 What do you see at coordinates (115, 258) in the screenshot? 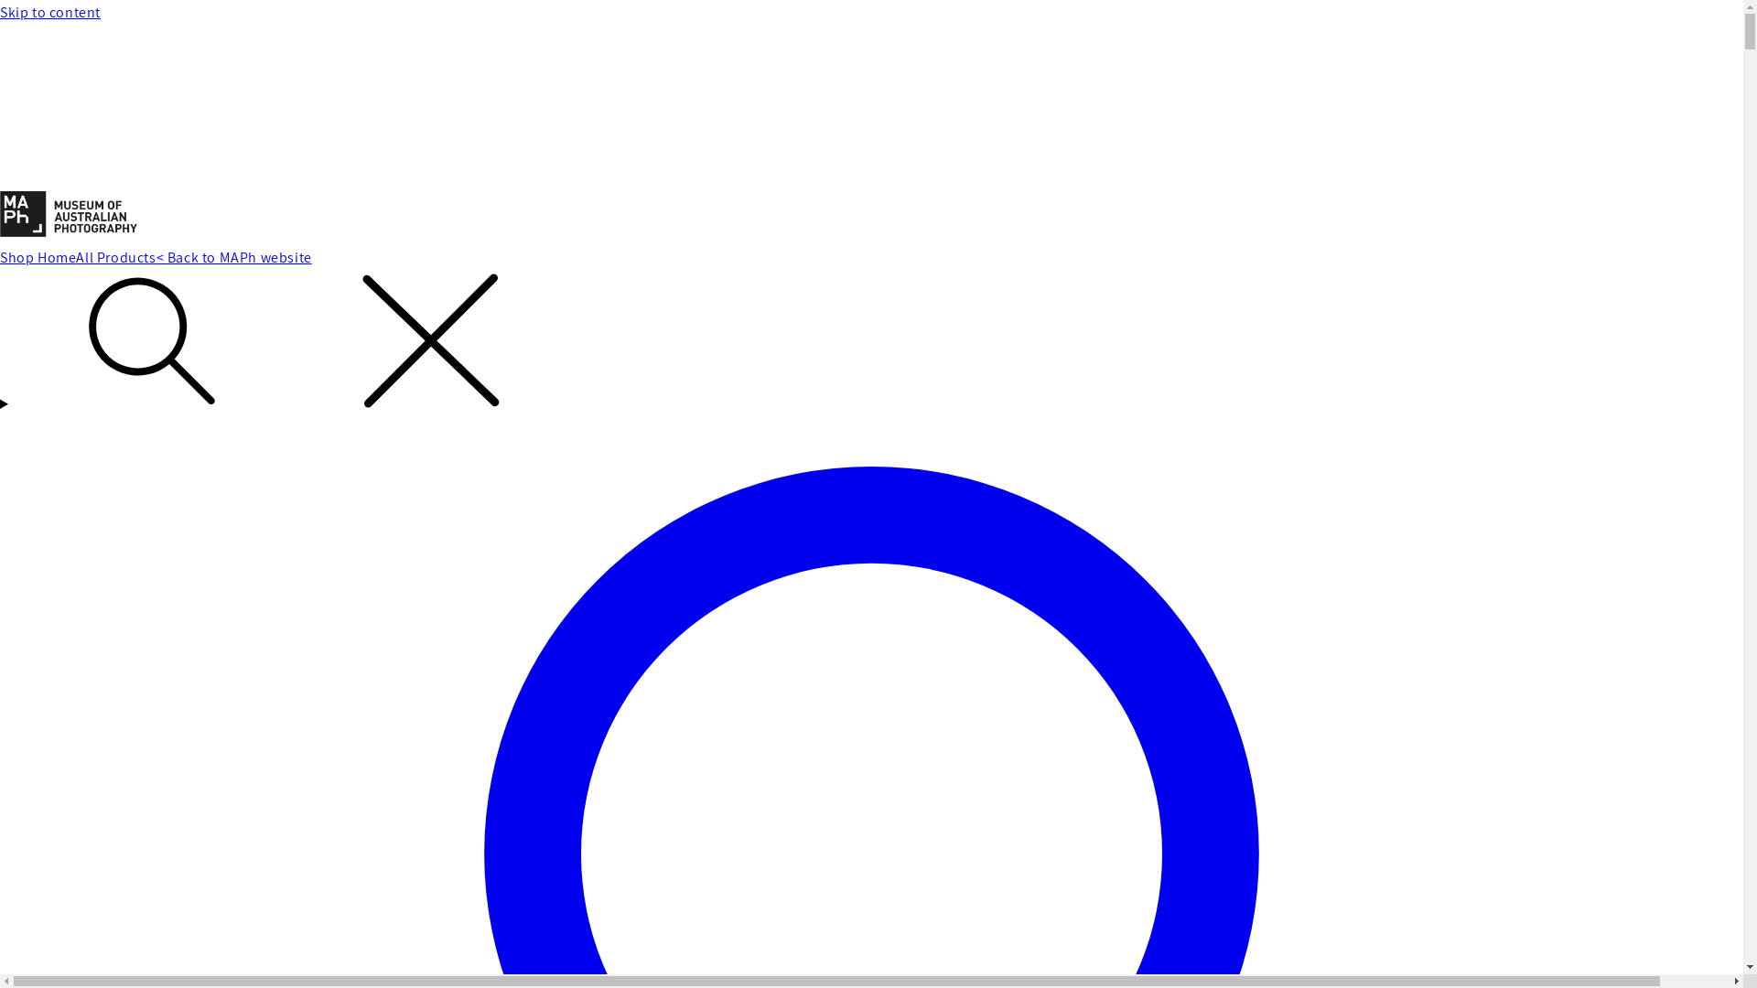
I see `All Products` at bounding box center [115, 258].